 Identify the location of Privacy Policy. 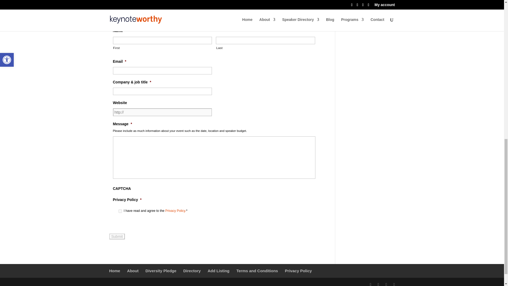
(298, 271).